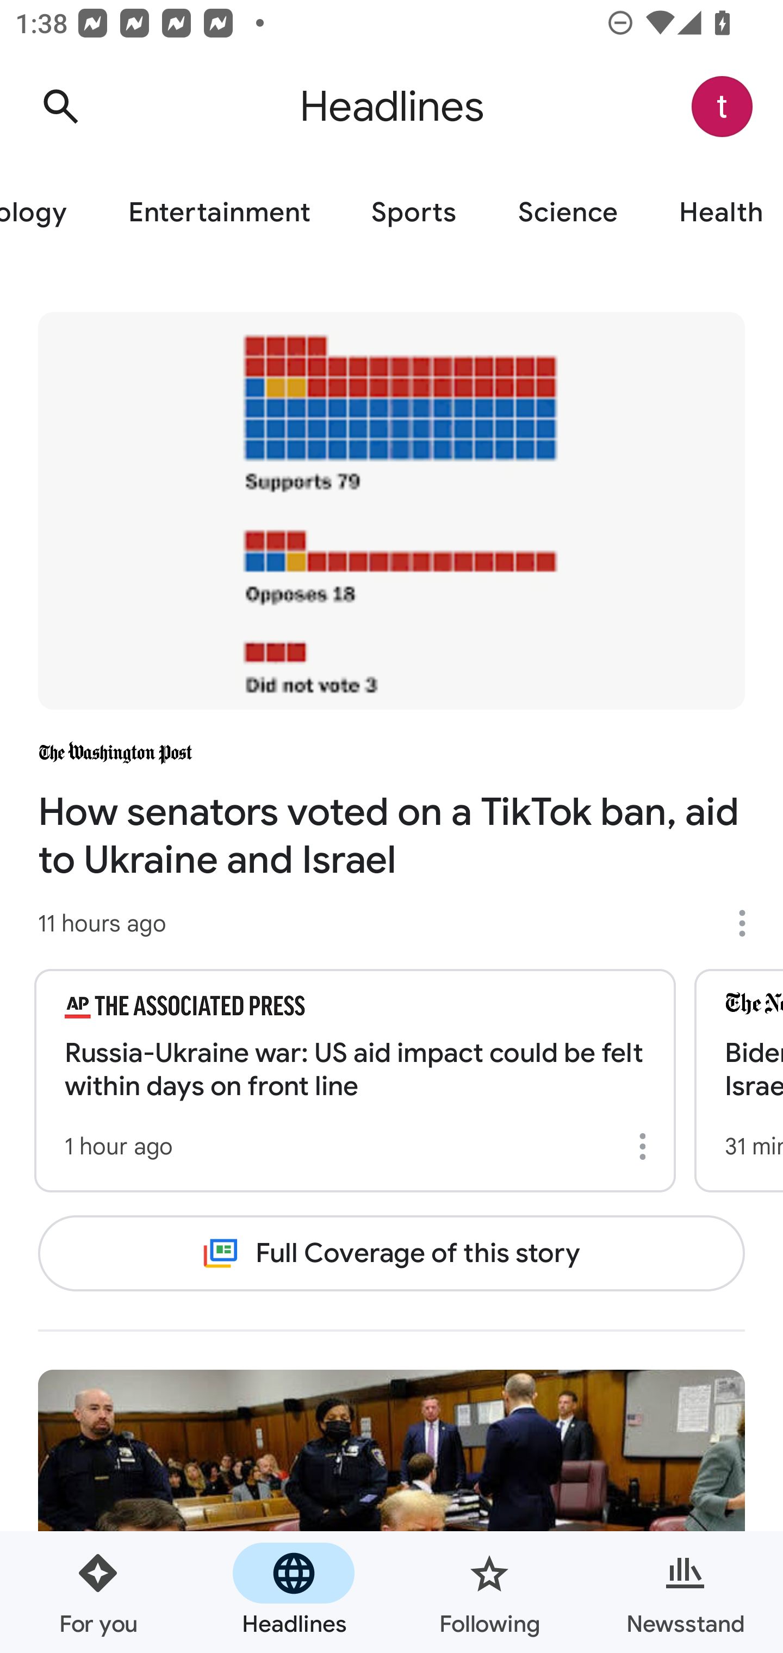 Image resolution: width=783 pixels, height=1653 pixels. What do you see at coordinates (60, 107) in the screenshot?
I see `Search` at bounding box center [60, 107].